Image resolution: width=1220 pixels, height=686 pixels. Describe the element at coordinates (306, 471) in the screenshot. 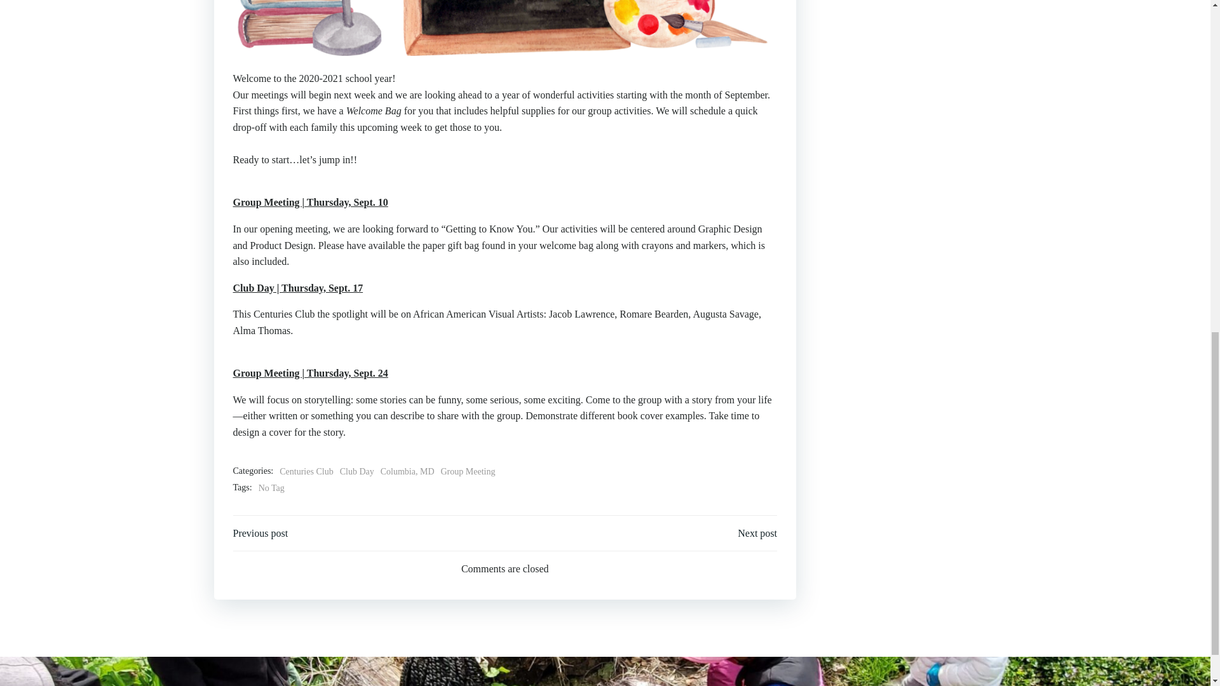

I see `Centuries Club` at that location.